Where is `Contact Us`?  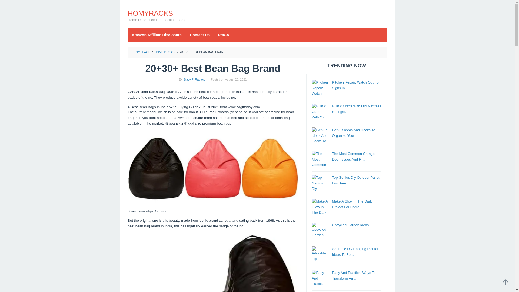 Contact Us is located at coordinates (200, 35).